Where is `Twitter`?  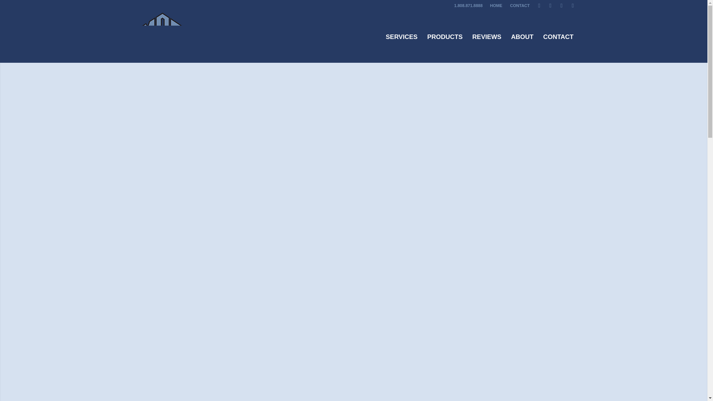 Twitter is located at coordinates (550, 6).